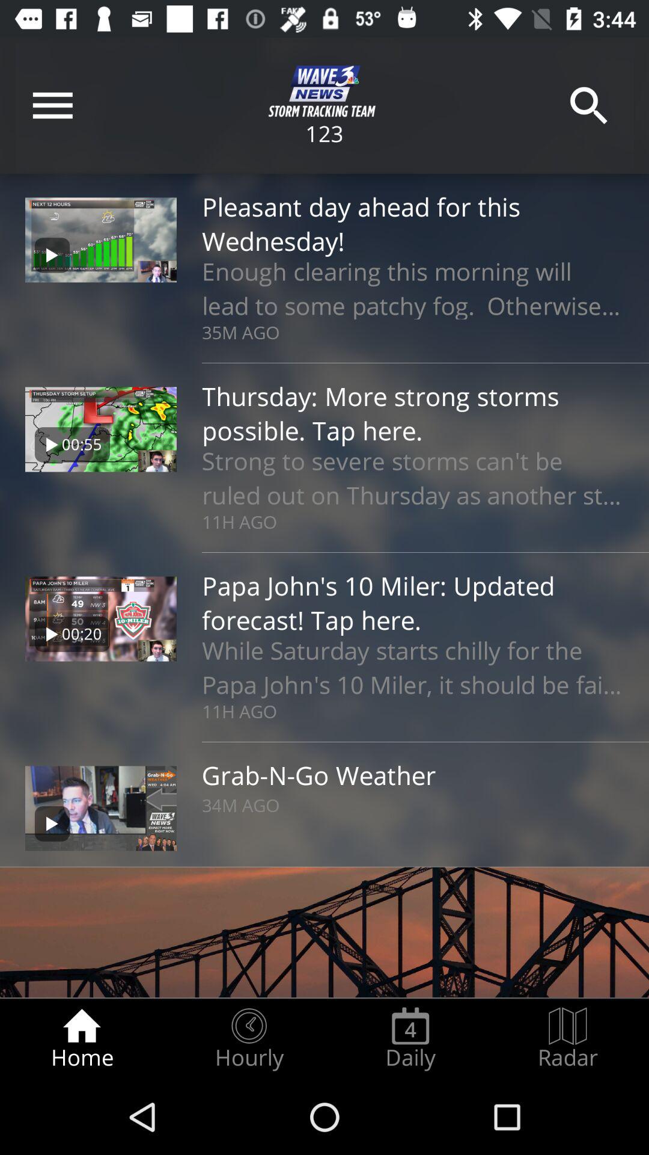 Image resolution: width=649 pixels, height=1155 pixels. I want to click on tap the home radio button, so click(82, 1038).